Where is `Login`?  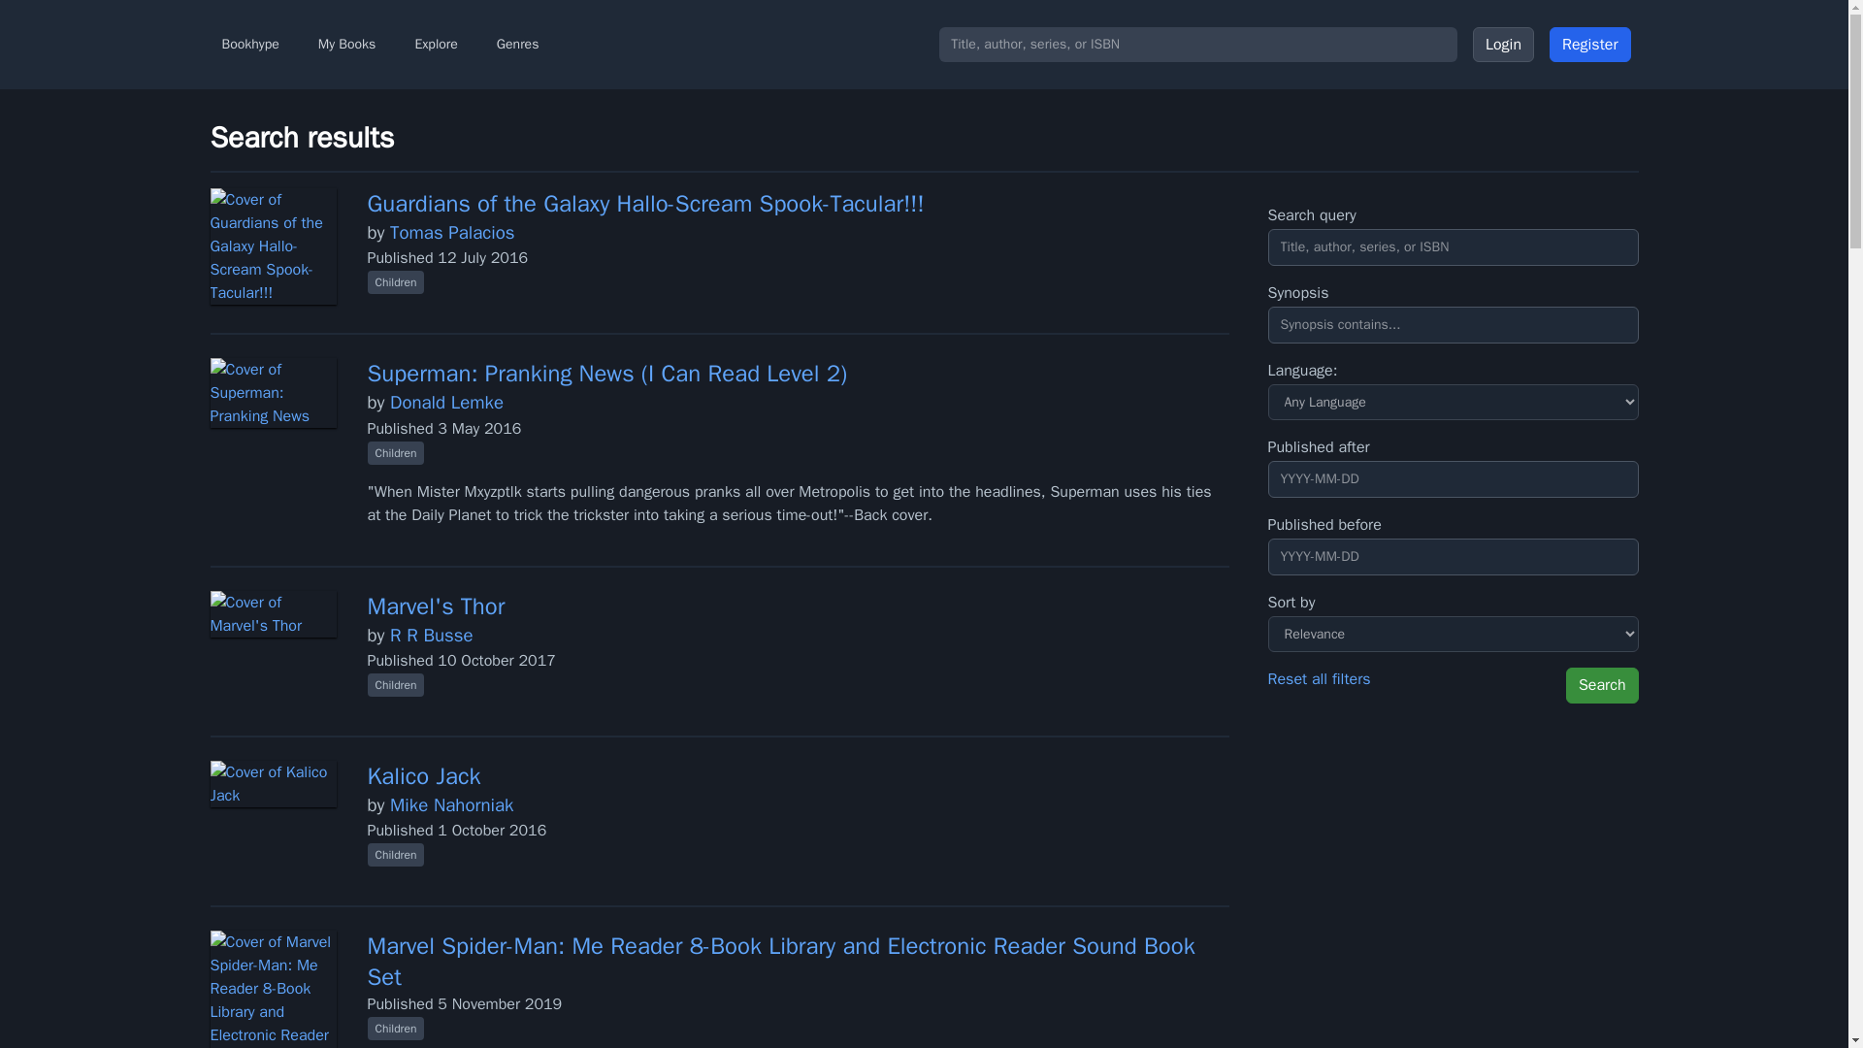
Login is located at coordinates (1503, 45).